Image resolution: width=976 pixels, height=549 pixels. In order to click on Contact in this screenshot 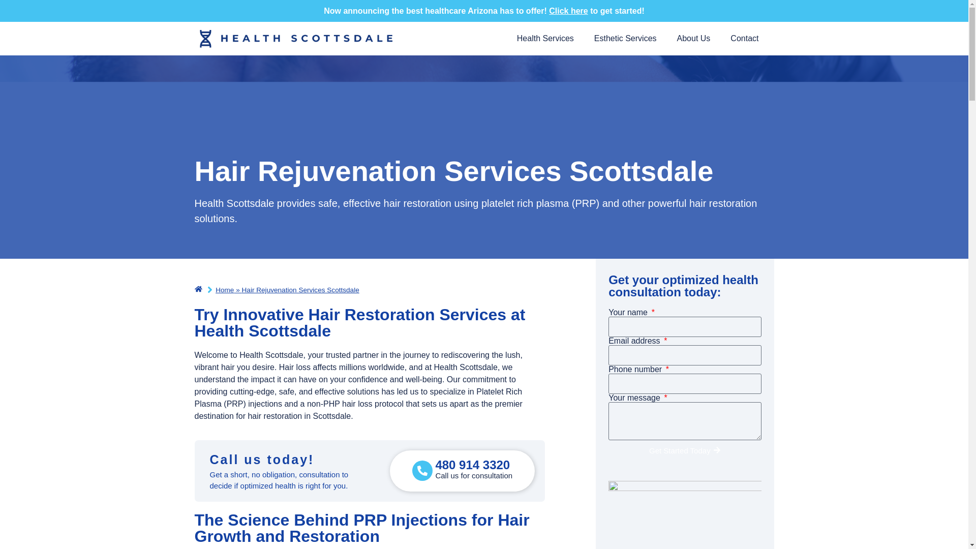, I will do `click(744, 39)`.